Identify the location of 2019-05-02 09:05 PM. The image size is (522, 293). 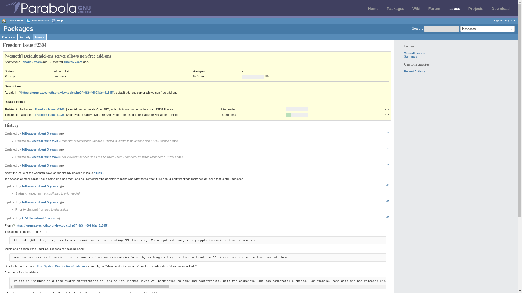
(45, 218).